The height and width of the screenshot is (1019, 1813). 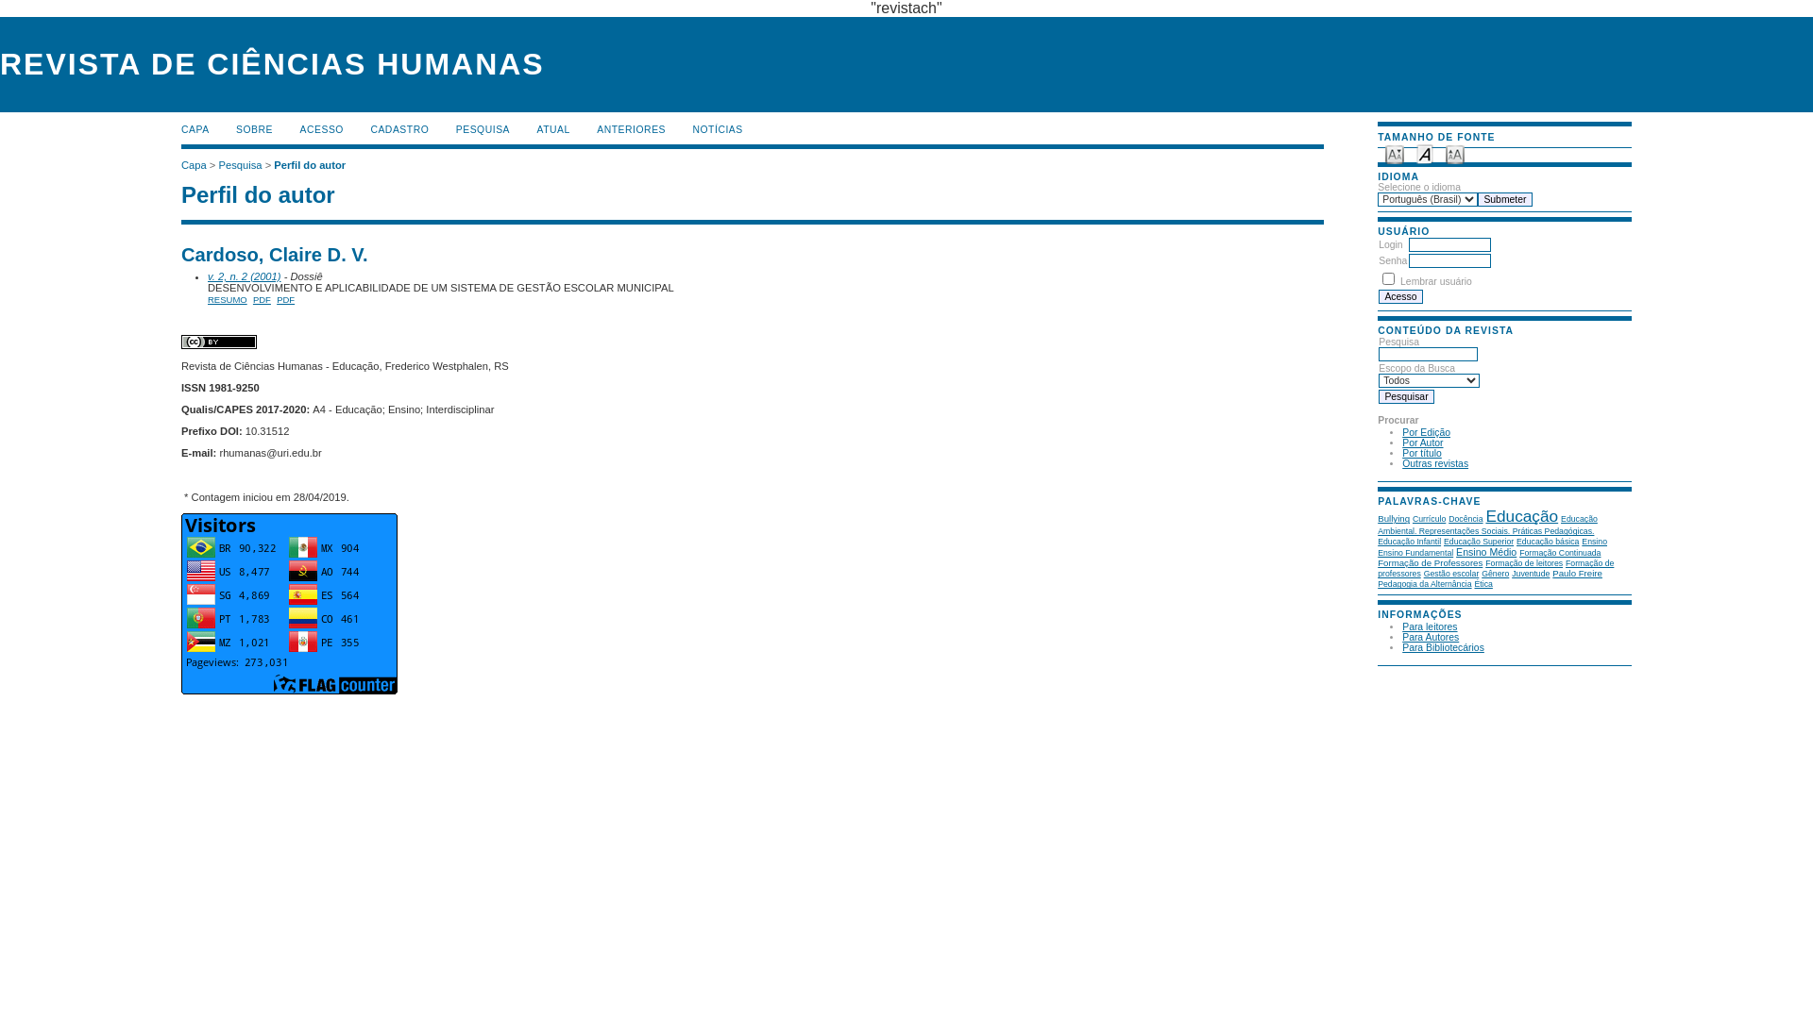 What do you see at coordinates (483, 130) in the screenshot?
I see `PESQUISA` at bounding box center [483, 130].